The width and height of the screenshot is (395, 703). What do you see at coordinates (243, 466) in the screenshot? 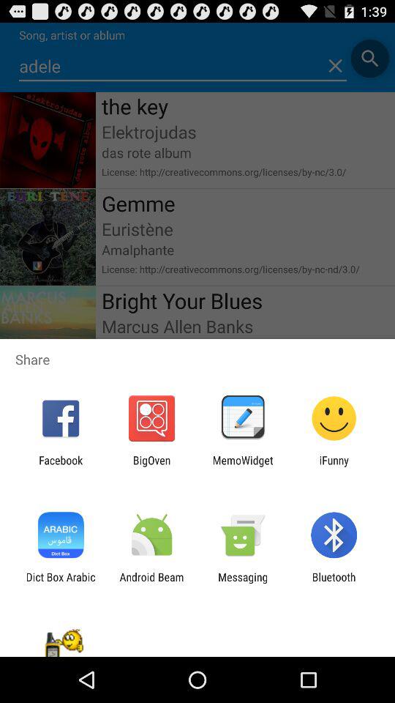
I see `press the item next to ifunny app` at bounding box center [243, 466].